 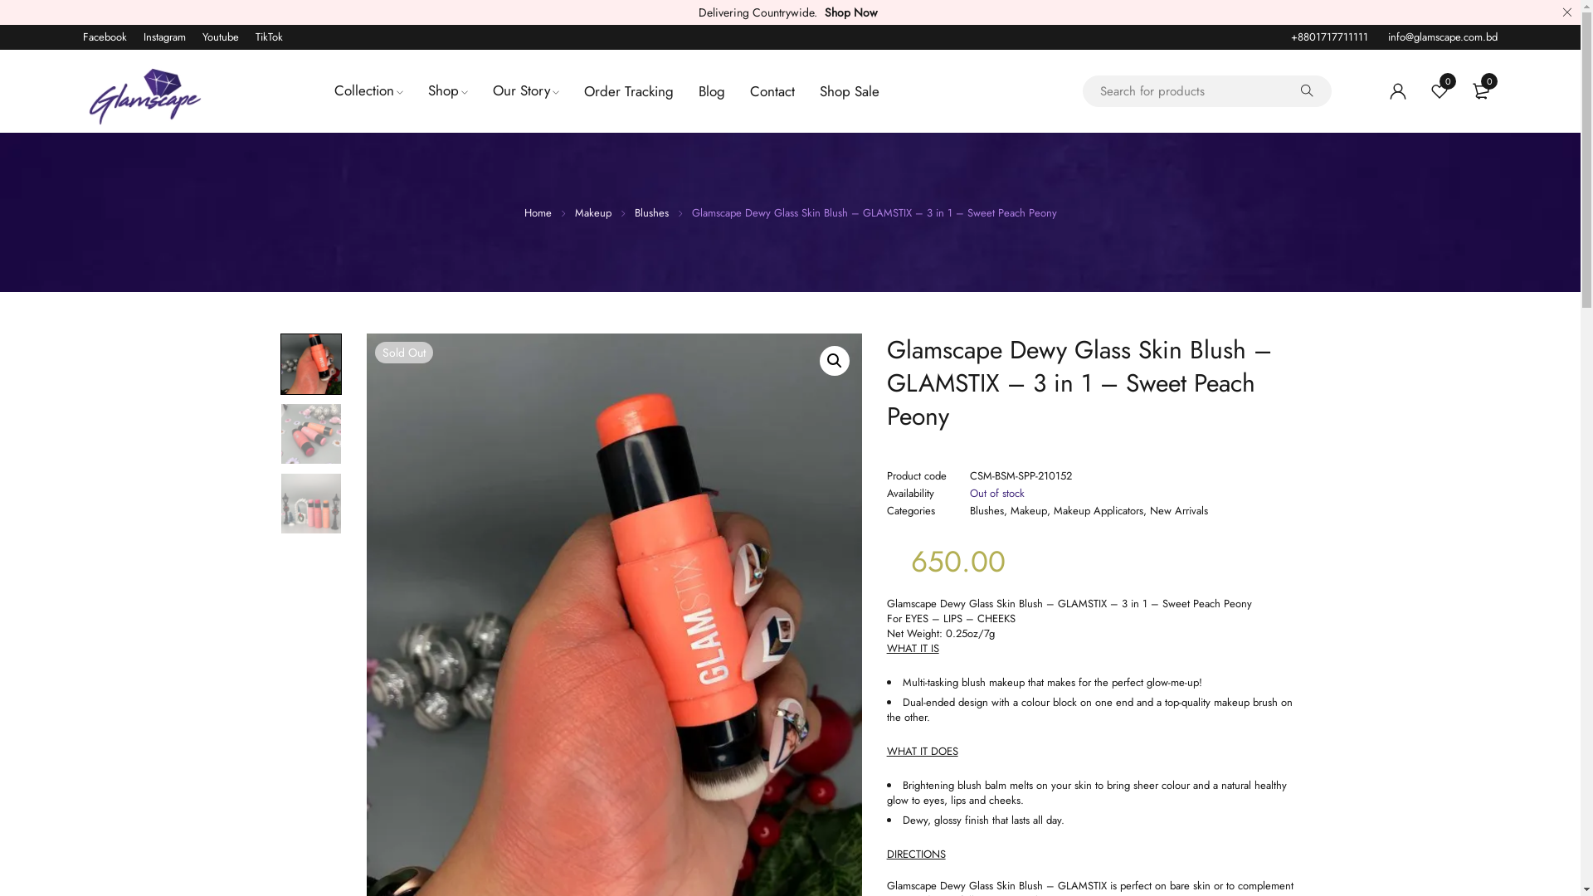 I want to click on TikTok, so click(x=269, y=37).